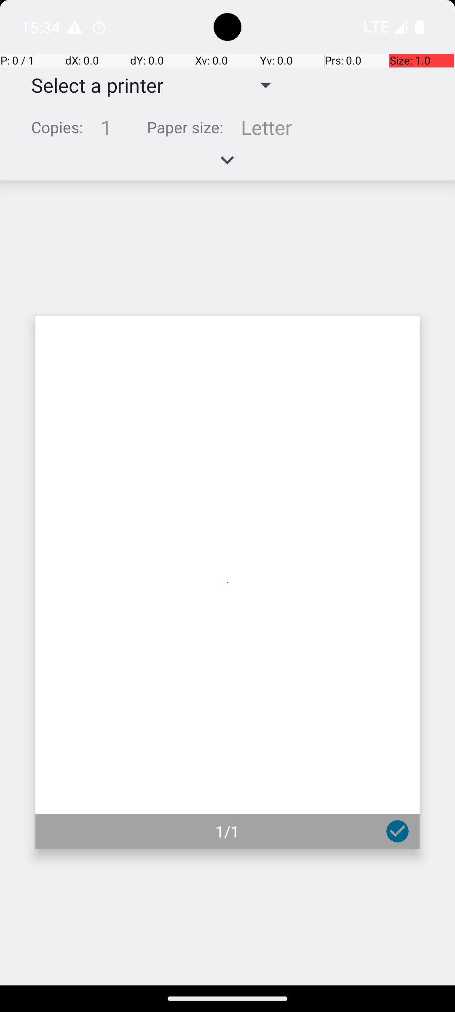 The image size is (455, 1012). Describe the element at coordinates (227, 583) in the screenshot. I see `Page 1 of 1` at that location.